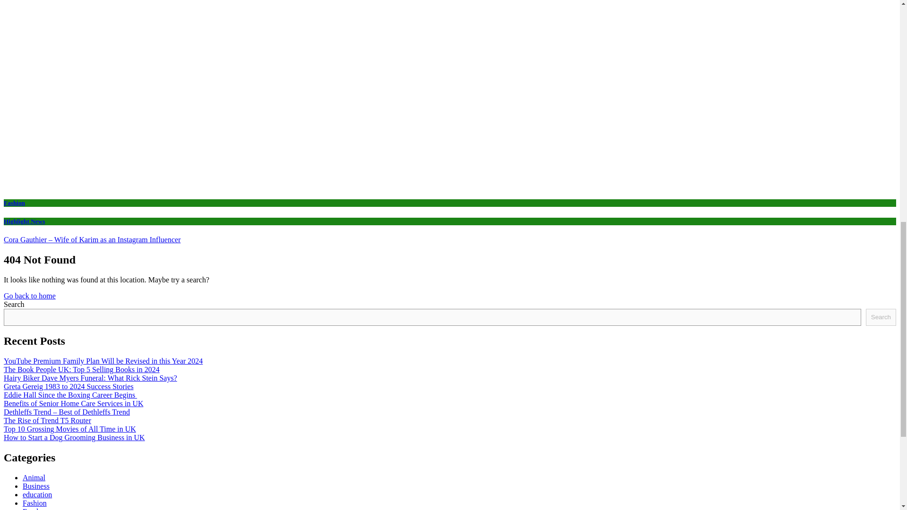  I want to click on Benefits of Senior Home Care Services in UK, so click(73, 403).